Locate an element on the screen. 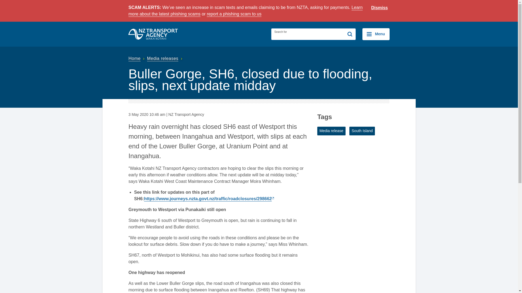 The height and width of the screenshot is (293, 522). View all posts tagged 'Media release' is located at coordinates (331, 131).